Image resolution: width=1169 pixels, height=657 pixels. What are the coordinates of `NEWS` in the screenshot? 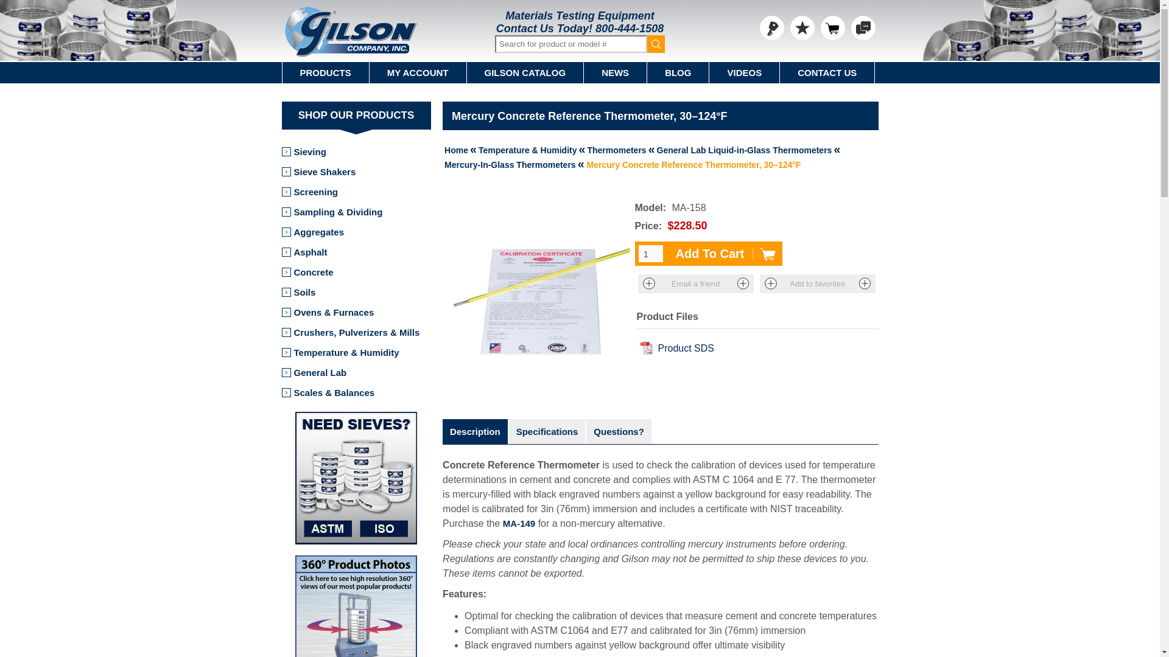 It's located at (615, 72).